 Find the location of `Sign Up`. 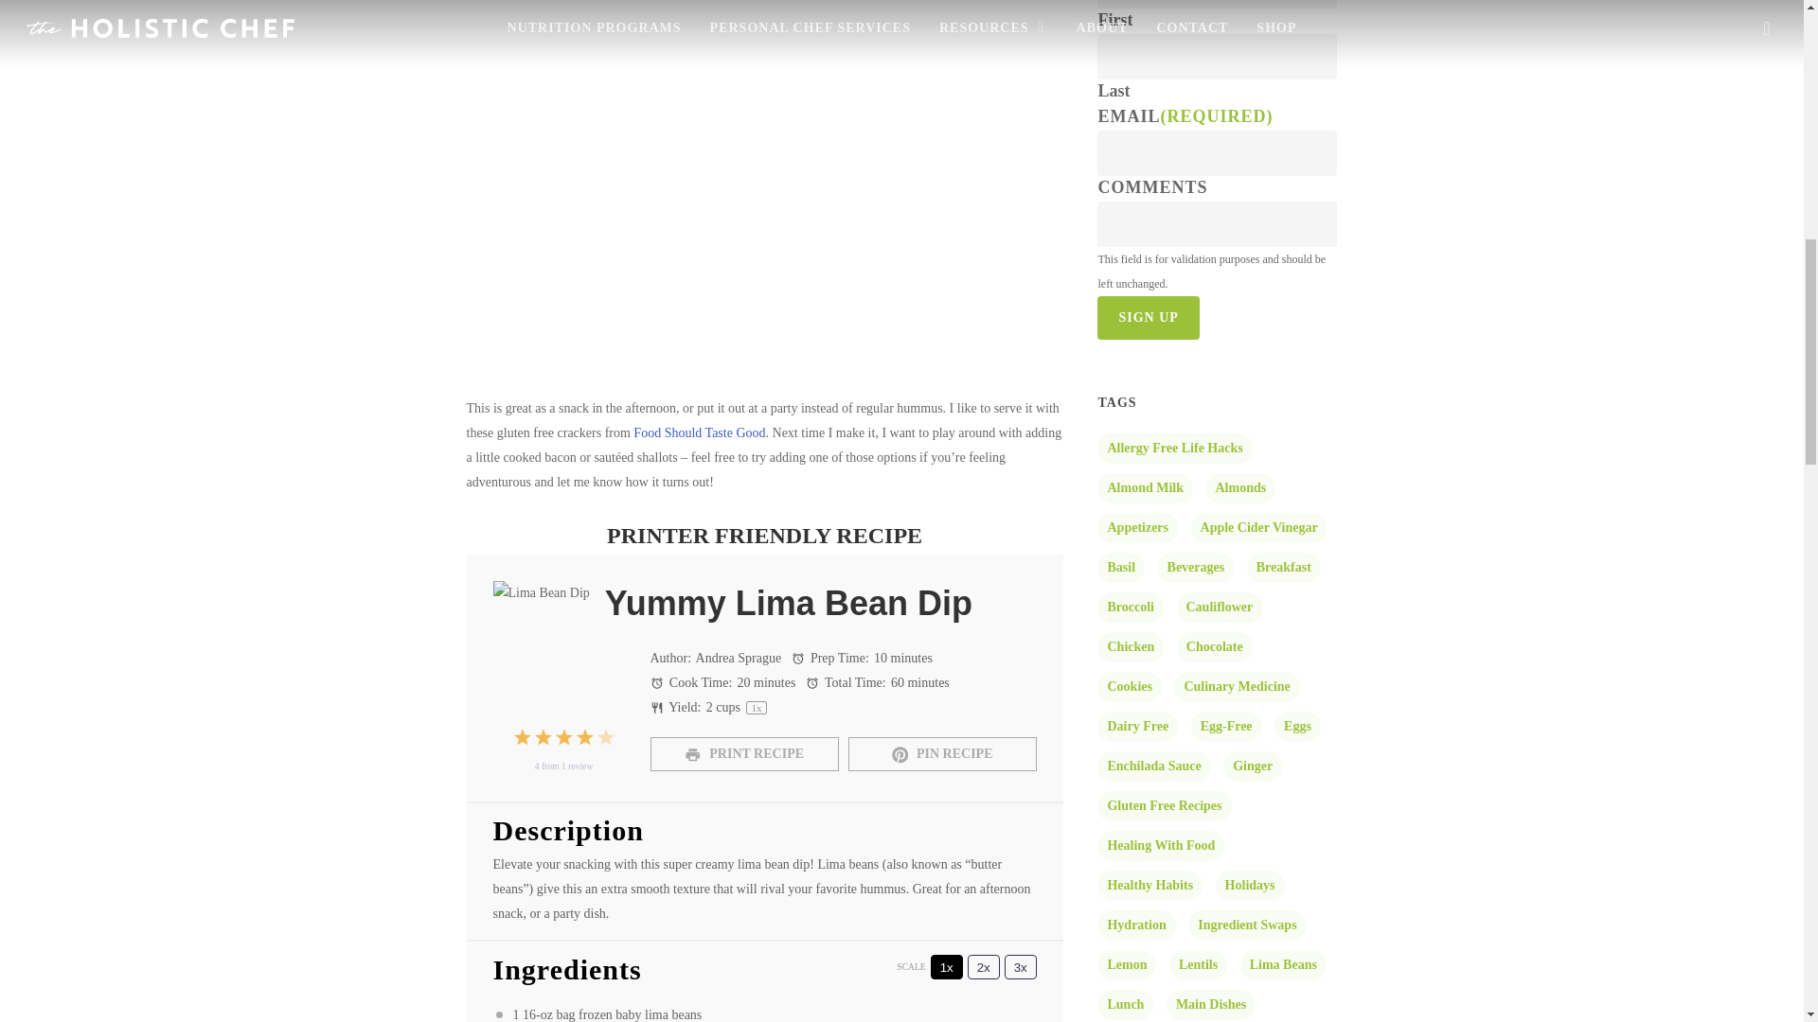

Sign Up is located at coordinates (1148, 318).